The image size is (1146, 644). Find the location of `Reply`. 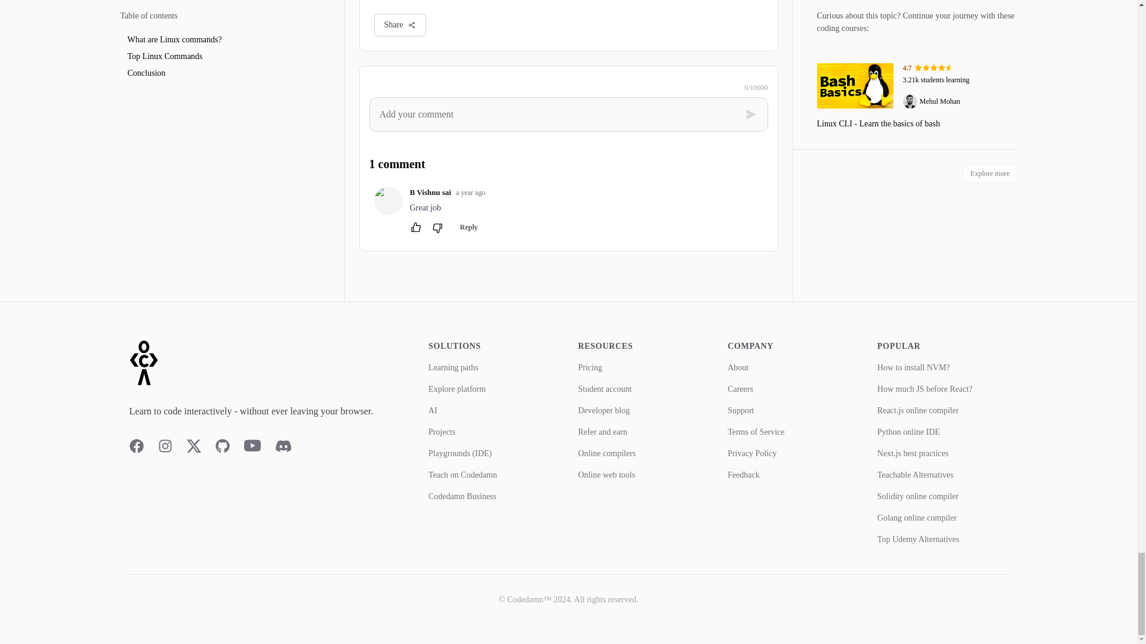

Reply is located at coordinates (469, 227).